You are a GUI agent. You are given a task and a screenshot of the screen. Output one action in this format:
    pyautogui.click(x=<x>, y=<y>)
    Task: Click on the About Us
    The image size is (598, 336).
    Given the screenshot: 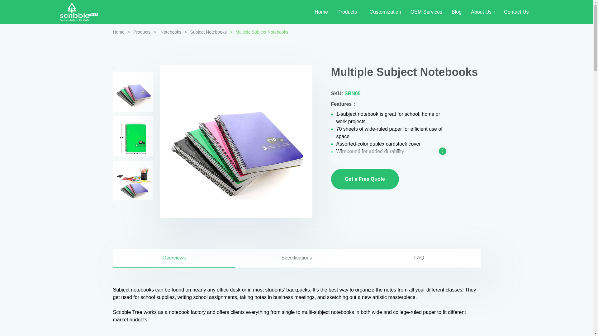 What is the action you would take?
    pyautogui.click(x=483, y=12)
    